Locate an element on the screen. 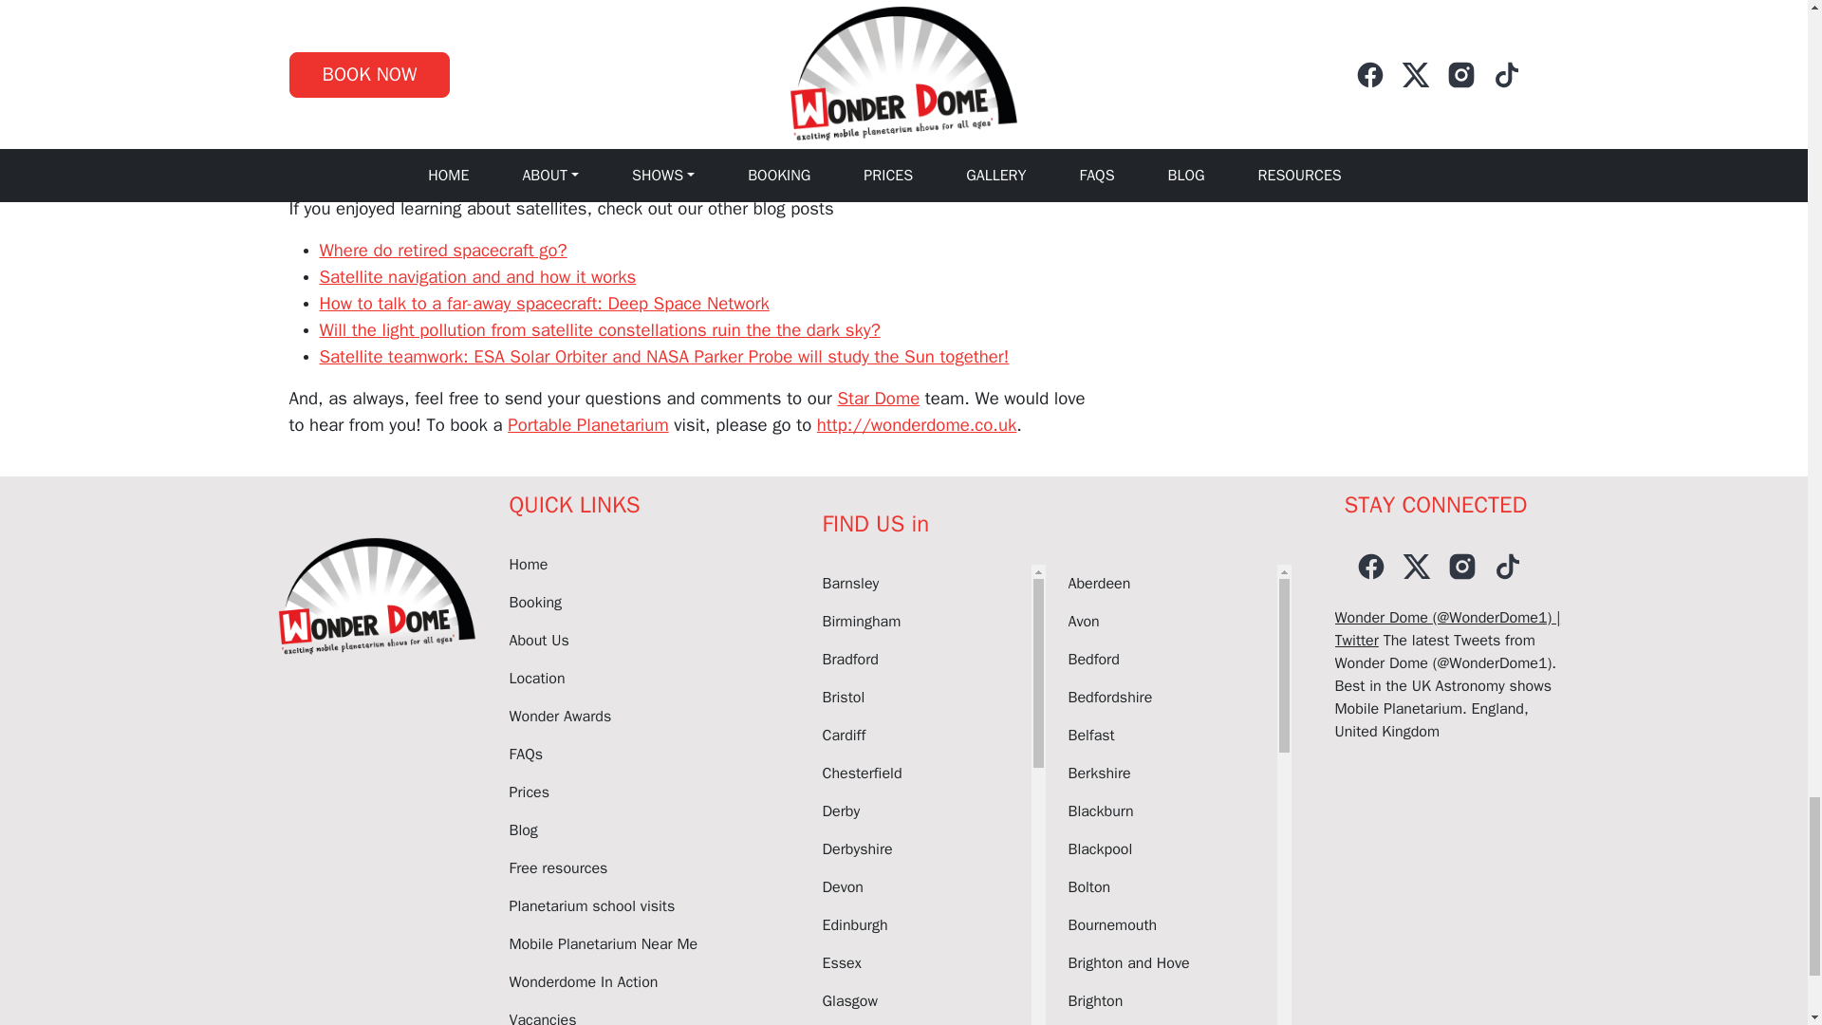  Where do retired spacecraft go? is located at coordinates (442, 251).